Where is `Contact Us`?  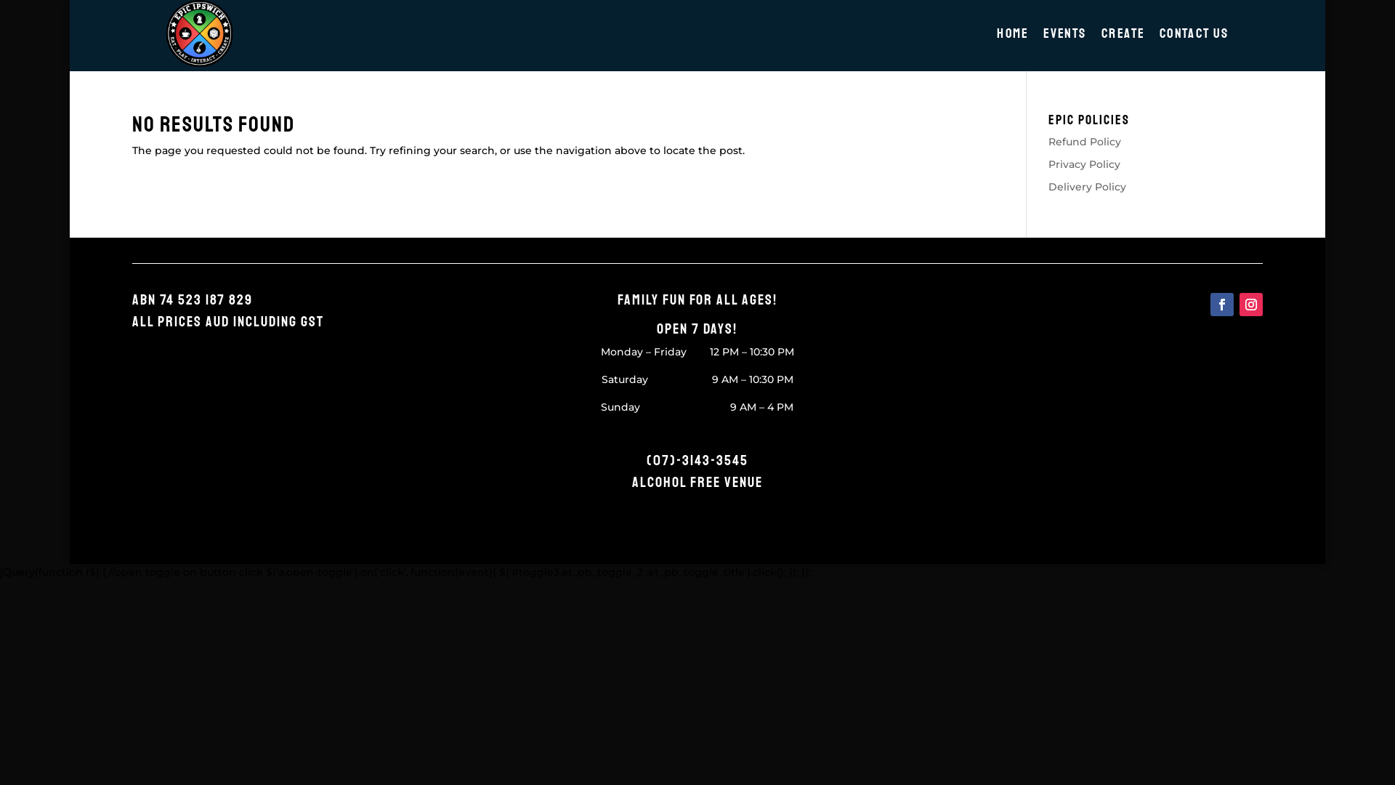
Contact Us is located at coordinates (1196, 36).